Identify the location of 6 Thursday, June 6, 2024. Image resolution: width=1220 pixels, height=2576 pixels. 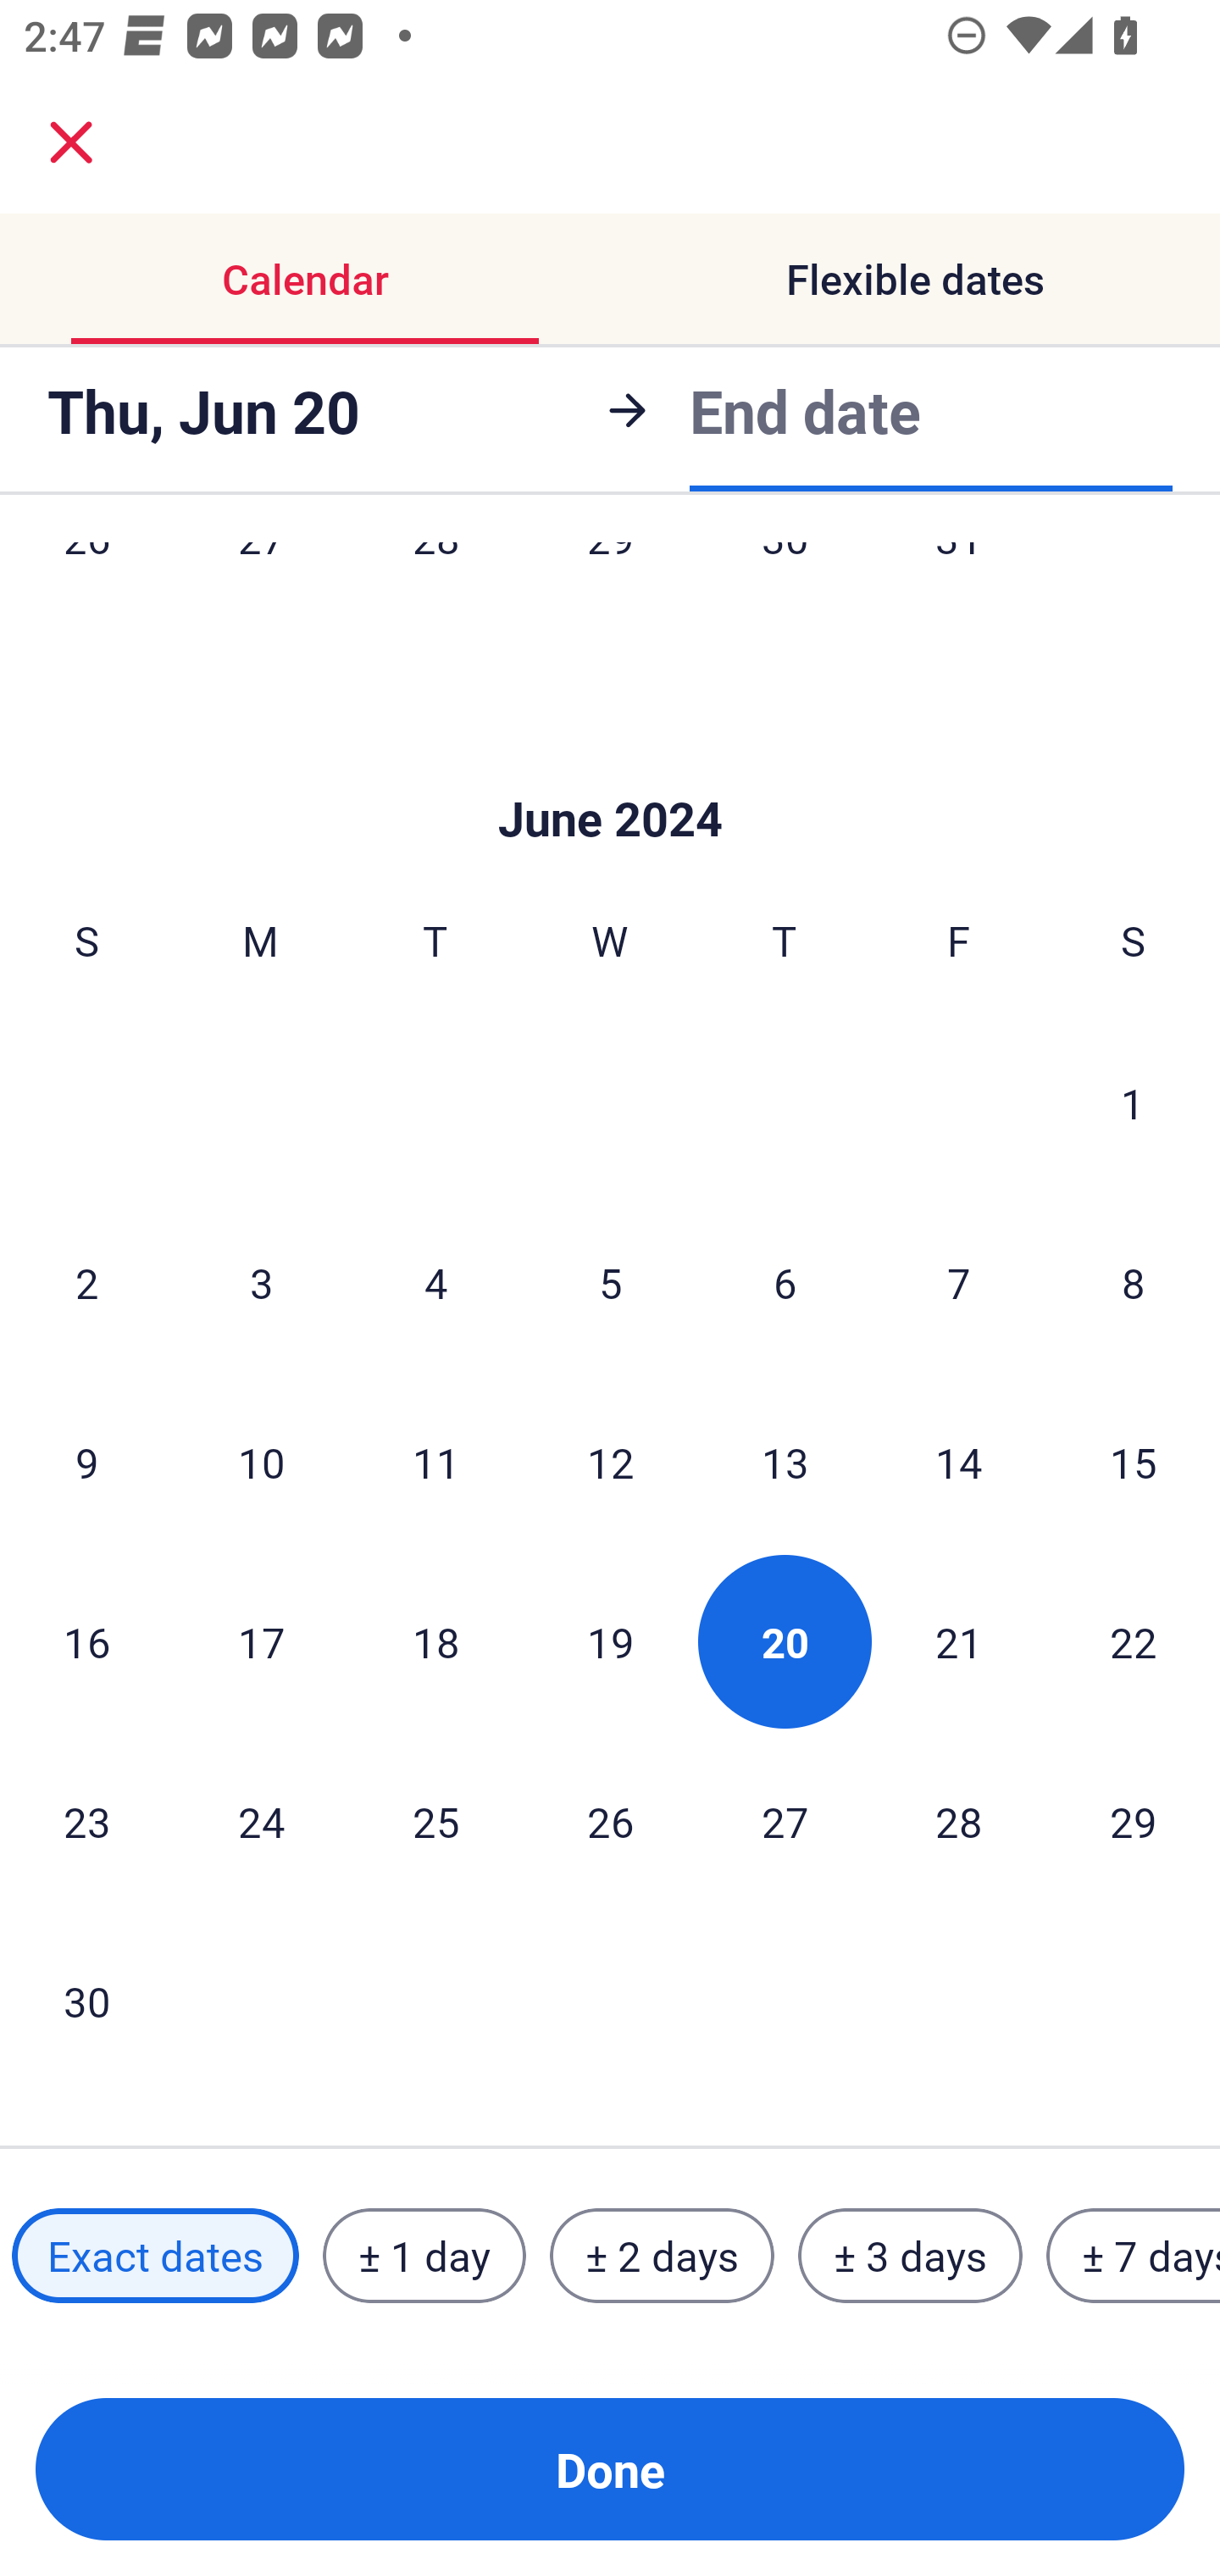
(785, 1283).